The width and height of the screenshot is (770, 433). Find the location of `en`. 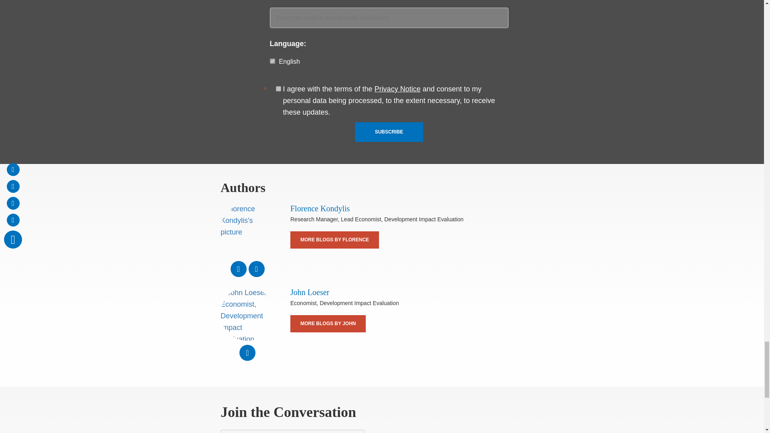

en is located at coordinates (272, 61).